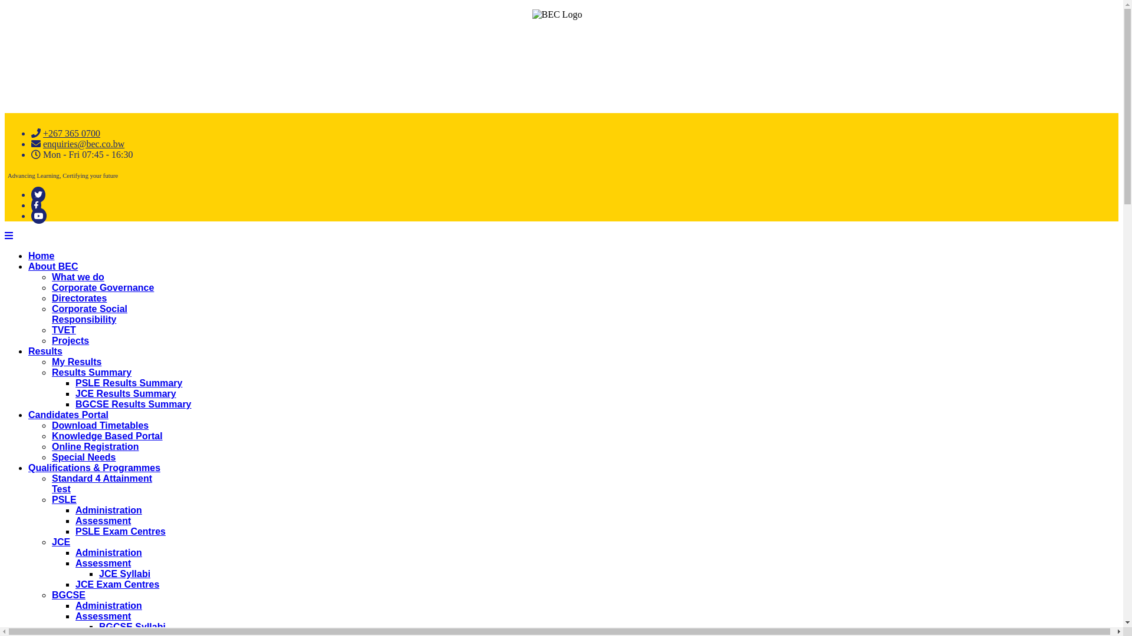 This screenshot has width=1132, height=636. What do you see at coordinates (108, 552) in the screenshot?
I see `Administration` at bounding box center [108, 552].